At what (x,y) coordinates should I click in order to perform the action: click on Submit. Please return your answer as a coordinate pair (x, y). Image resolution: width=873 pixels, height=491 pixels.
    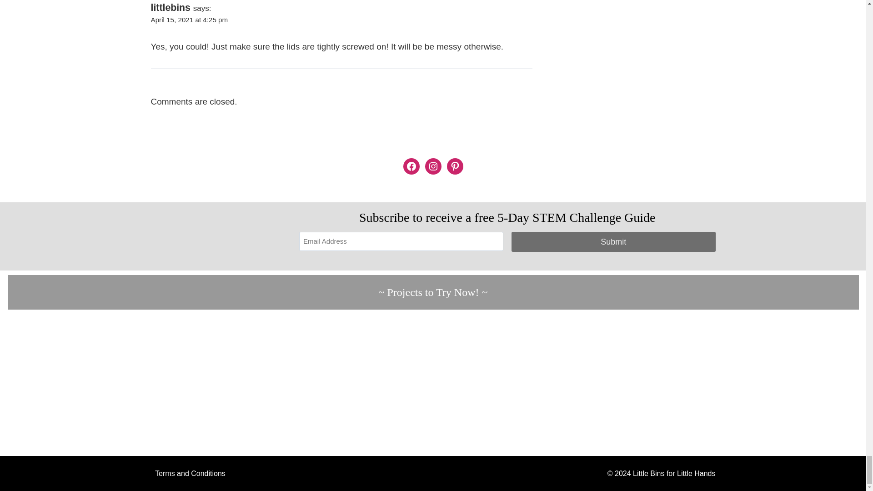
    Looking at the image, I should click on (614, 241).